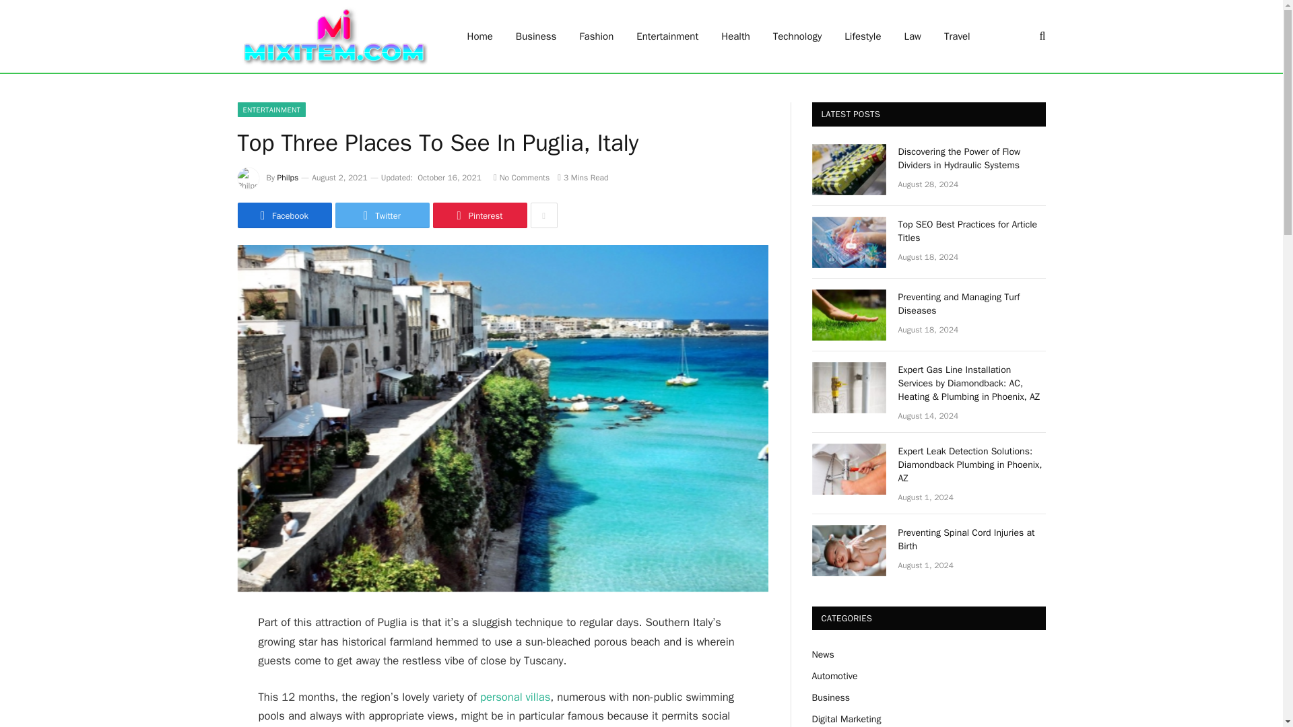  I want to click on Philps, so click(288, 178).